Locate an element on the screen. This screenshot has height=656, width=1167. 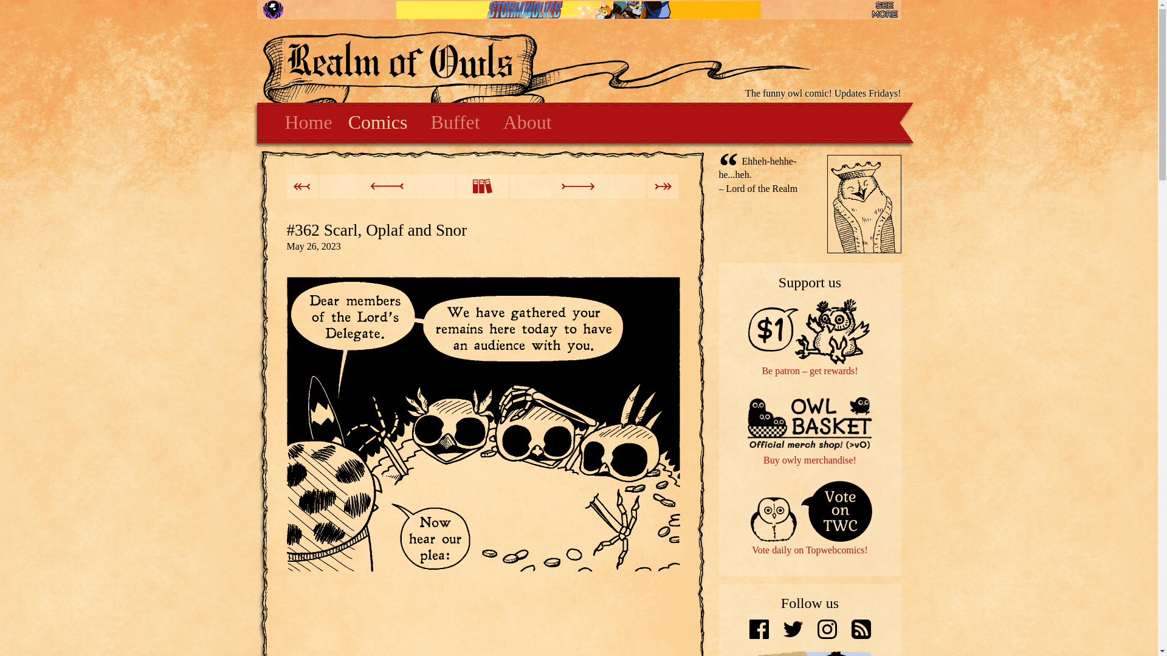
Home is located at coordinates (305, 123).